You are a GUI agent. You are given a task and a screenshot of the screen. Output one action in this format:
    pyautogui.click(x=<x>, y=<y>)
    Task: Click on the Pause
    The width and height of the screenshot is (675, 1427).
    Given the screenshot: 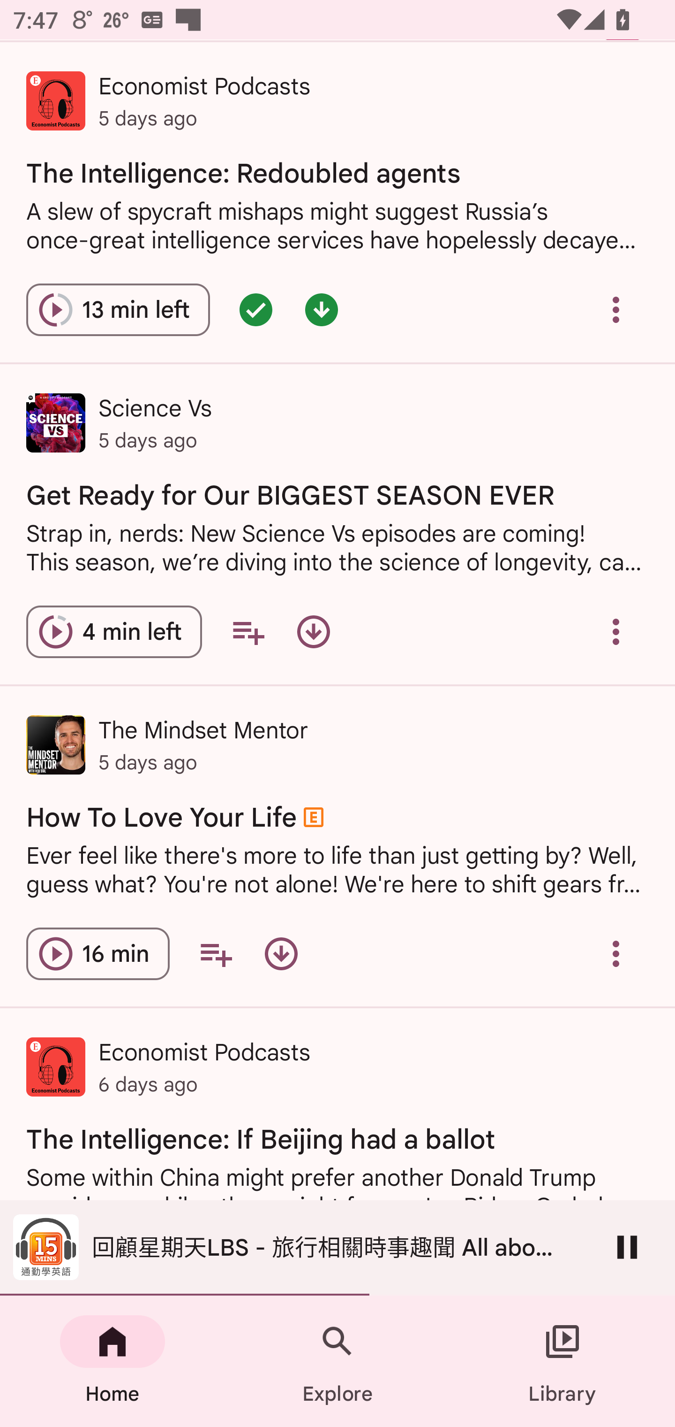 What is the action you would take?
    pyautogui.click(x=627, y=1247)
    